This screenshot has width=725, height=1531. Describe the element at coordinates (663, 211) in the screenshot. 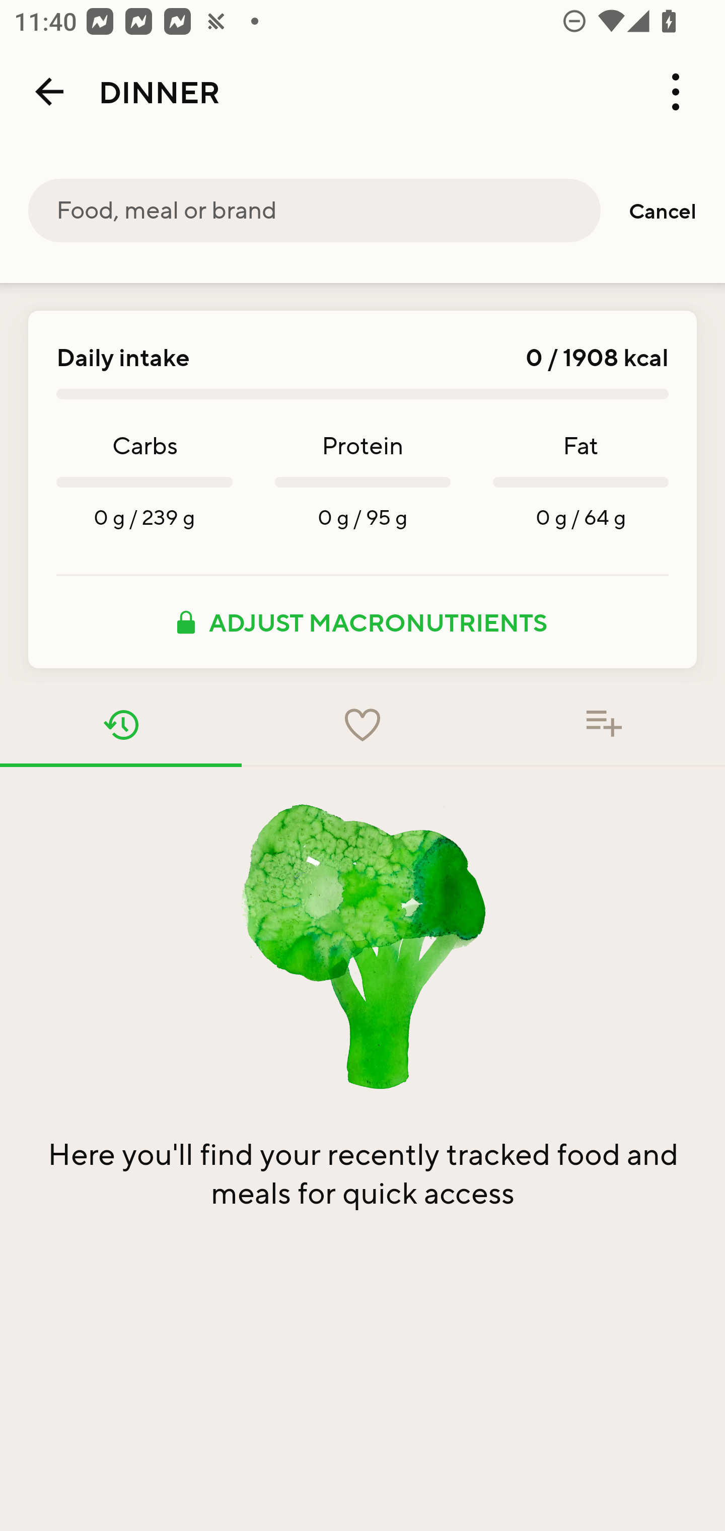

I see `Cancel` at that location.